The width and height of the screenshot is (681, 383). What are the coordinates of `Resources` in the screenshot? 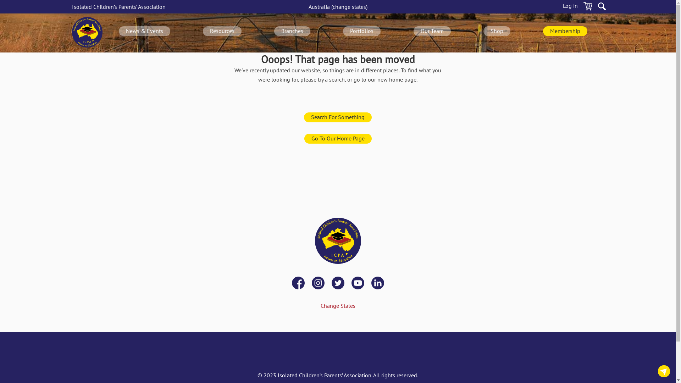 It's located at (222, 31).